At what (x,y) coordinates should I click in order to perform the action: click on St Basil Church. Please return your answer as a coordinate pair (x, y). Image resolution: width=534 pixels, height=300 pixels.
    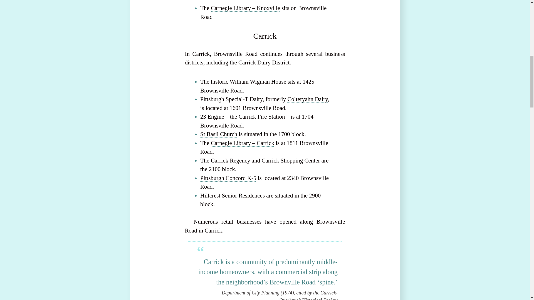
    Looking at the image, I should click on (219, 134).